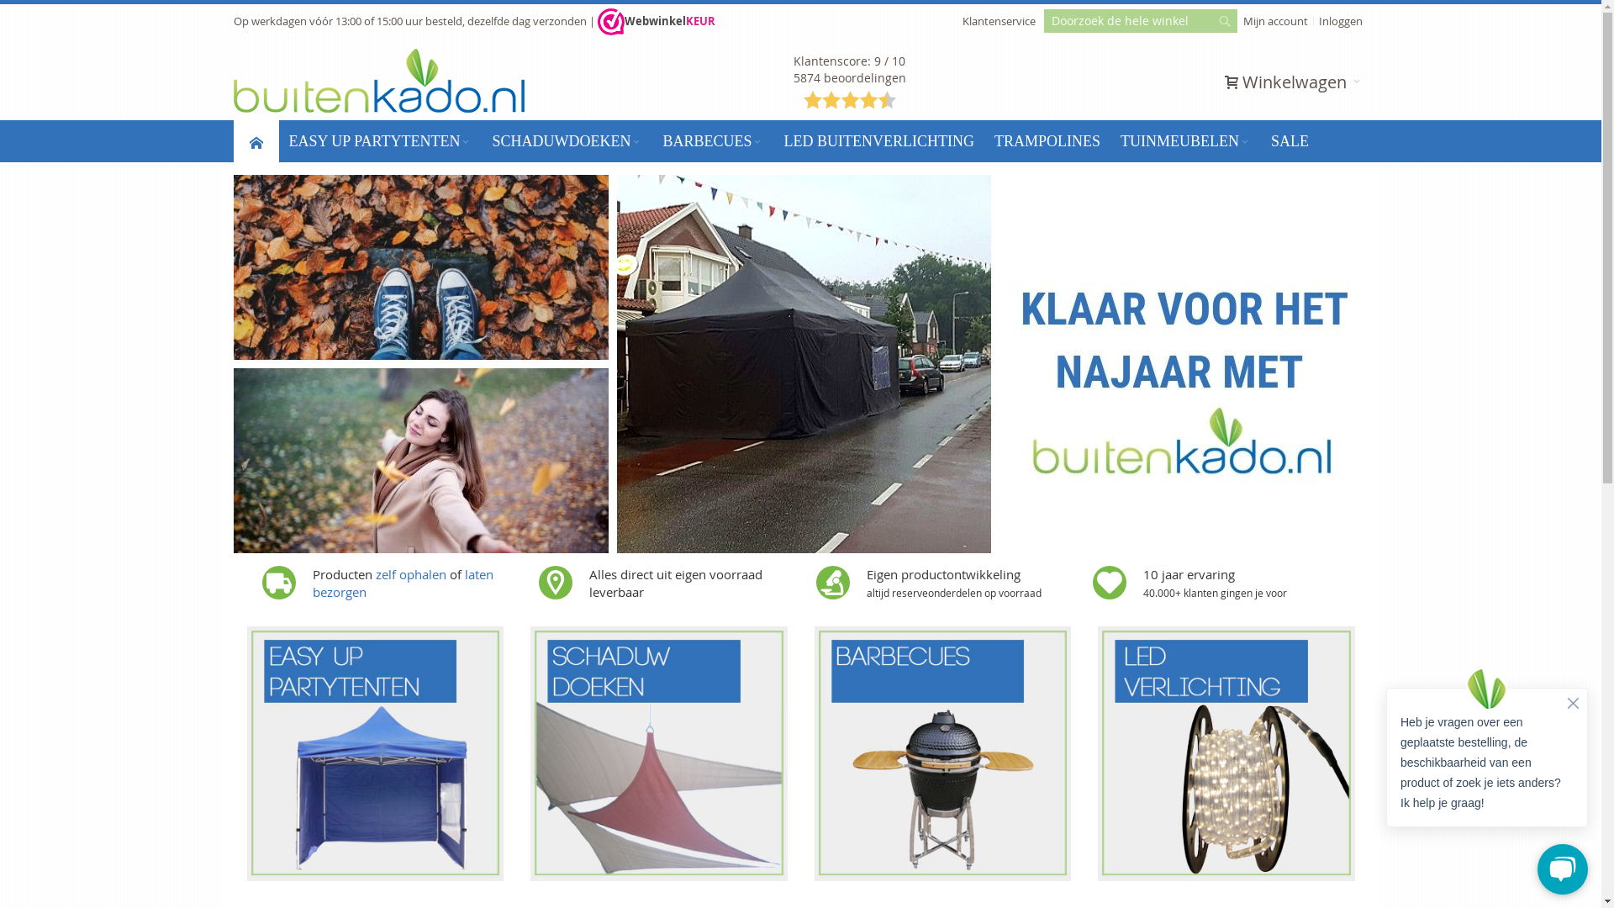 This screenshot has height=908, width=1614. I want to click on Zoek, so click(1224, 25).